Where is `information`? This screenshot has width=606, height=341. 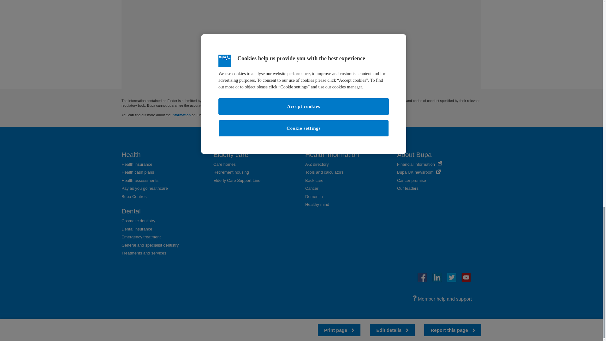 information is located at coordinates (181, 115).